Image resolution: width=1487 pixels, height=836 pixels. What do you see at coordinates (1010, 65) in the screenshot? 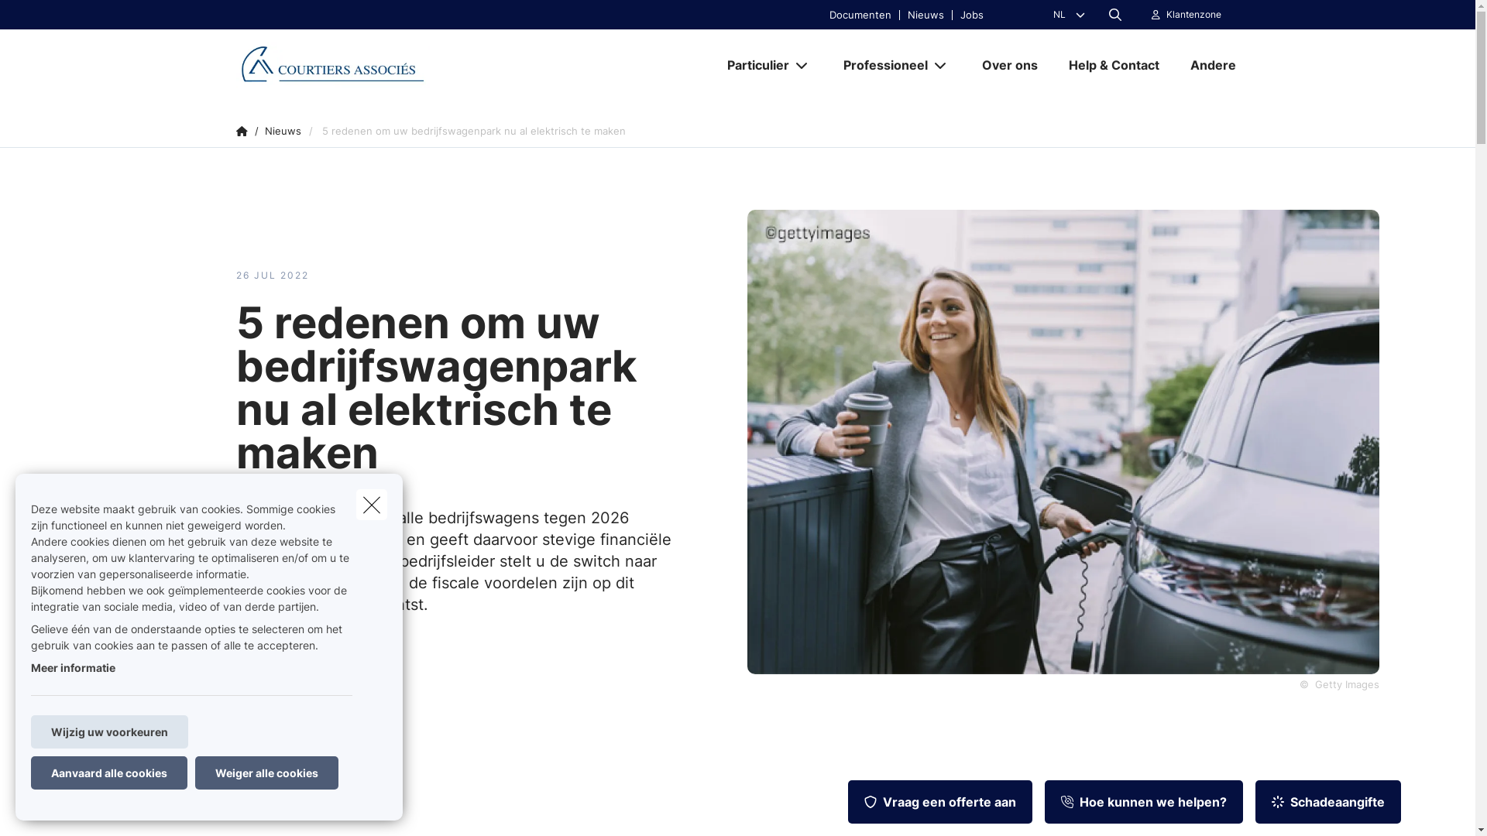
I see `Over ons` at bounding box center [1010, 65].